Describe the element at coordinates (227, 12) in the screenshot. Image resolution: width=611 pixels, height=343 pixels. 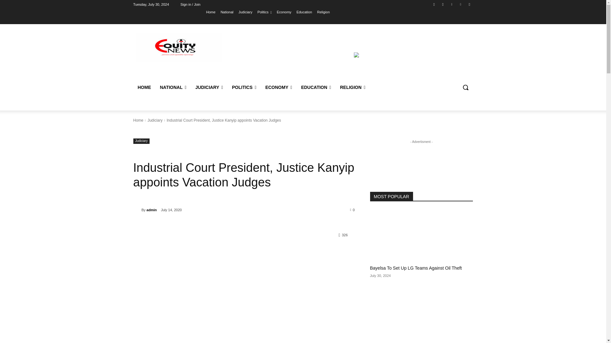
I see `National` at that location.